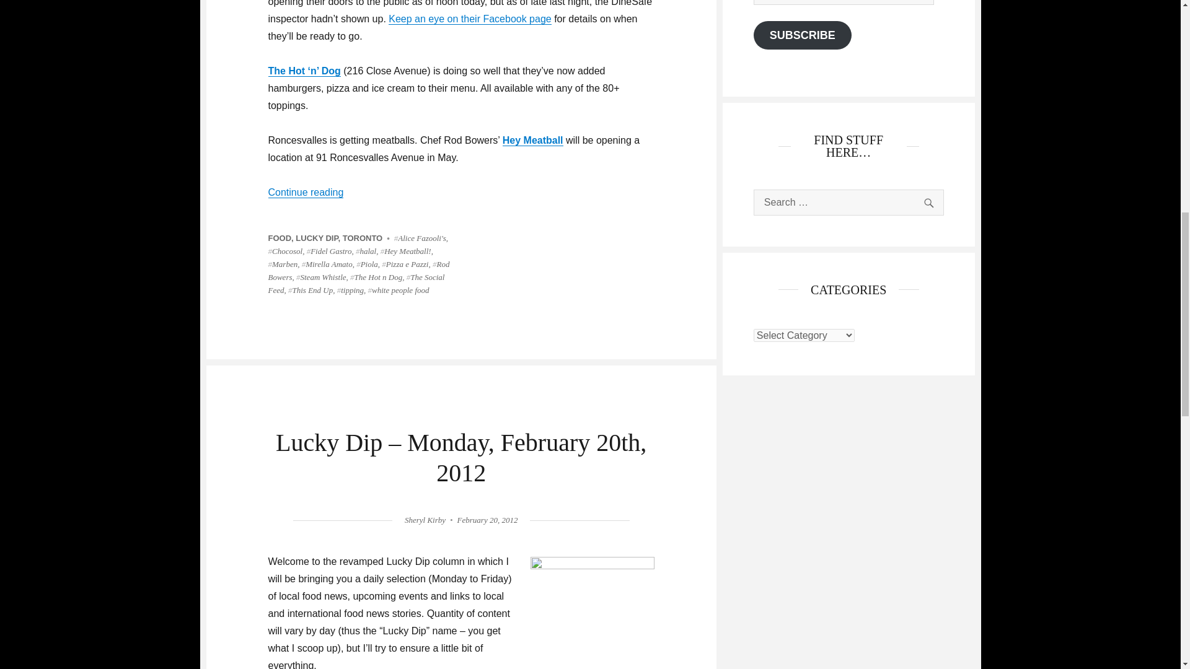  I want to click on LUCKY DIP, so click(316, 238).